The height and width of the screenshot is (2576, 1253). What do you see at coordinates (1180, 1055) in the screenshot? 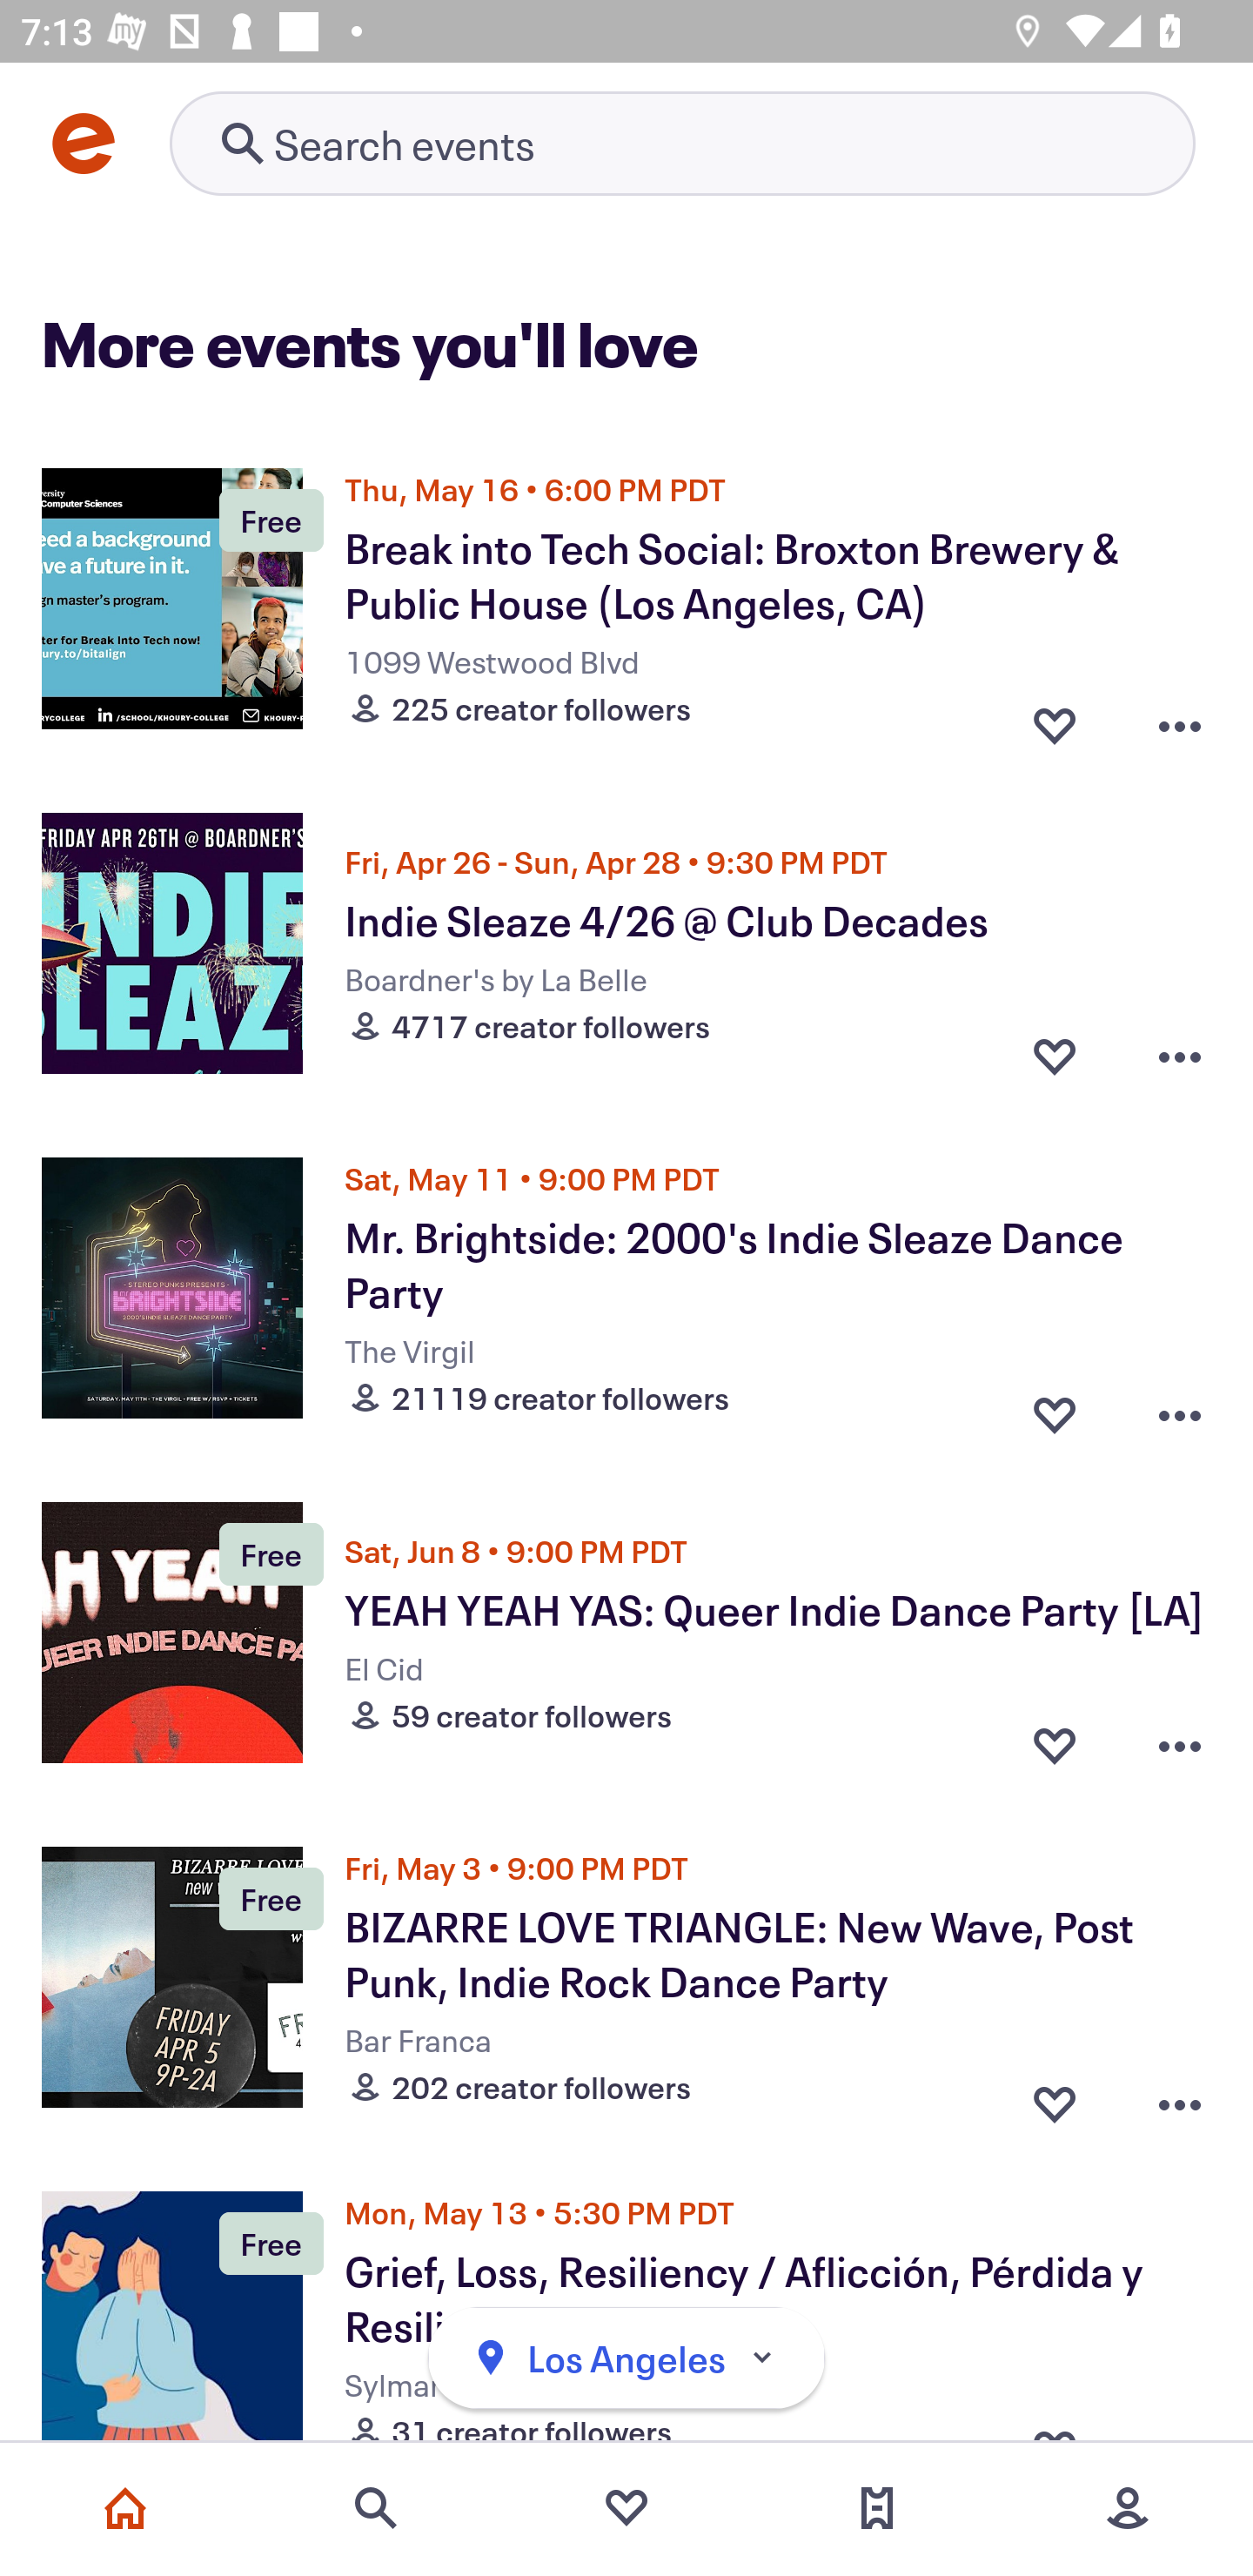
I see `Overflow menu button` at bounding box center [1180, 1055].